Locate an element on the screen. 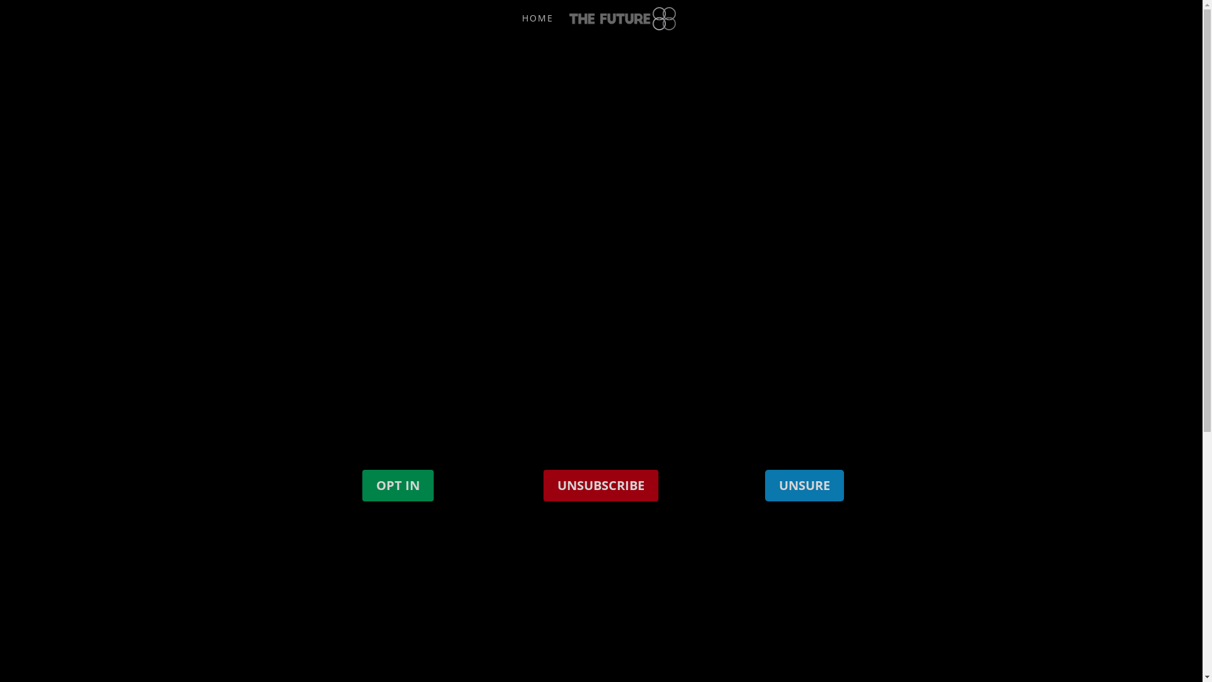 This screenshot has width=1212, height=682. UNSUBSCRIBE is located at coordinates (601, 486).